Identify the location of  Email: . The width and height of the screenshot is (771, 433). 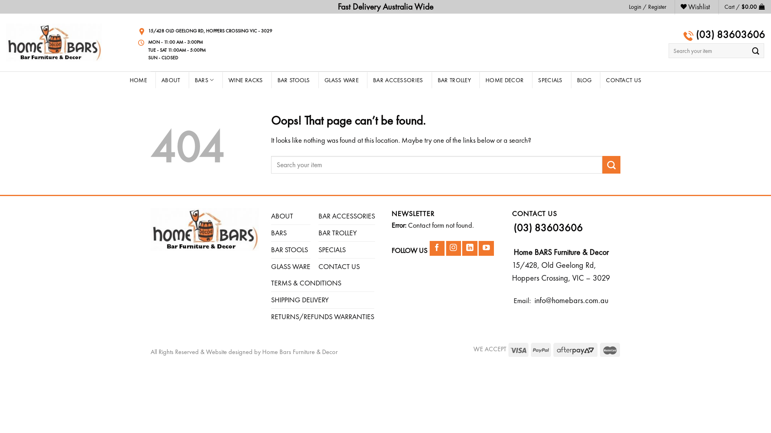
(522, 301).